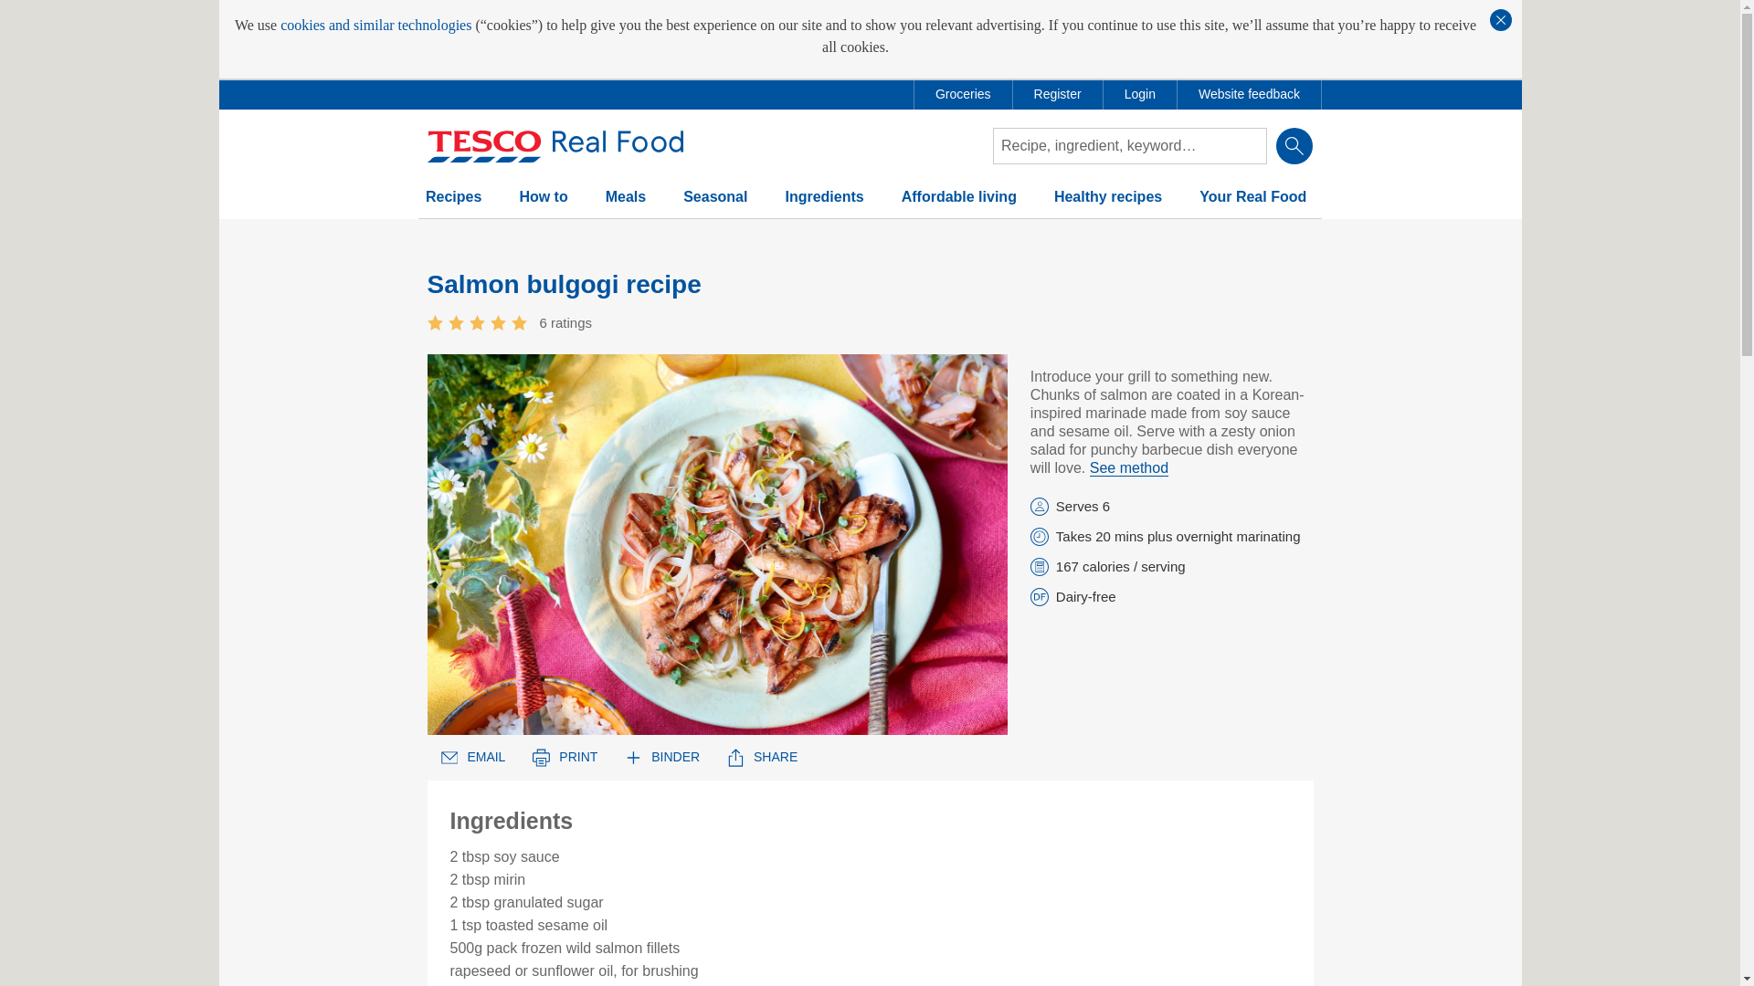  I want to click on Register, so click(1058, 94).